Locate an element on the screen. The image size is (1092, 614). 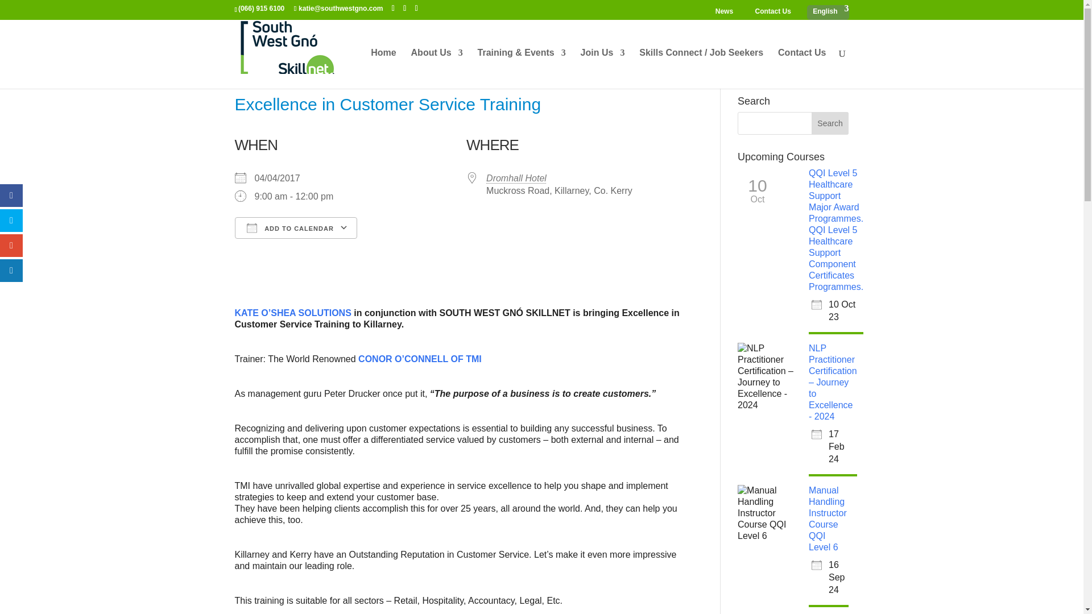
Contact Us is located at coordinates (801, 68).